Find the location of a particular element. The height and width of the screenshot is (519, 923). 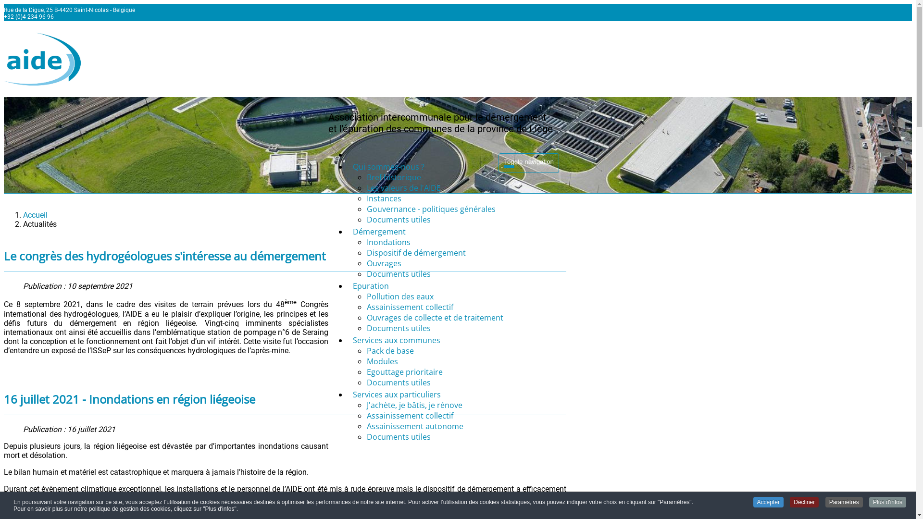

Pack de base is located at coordinates (390, 351).